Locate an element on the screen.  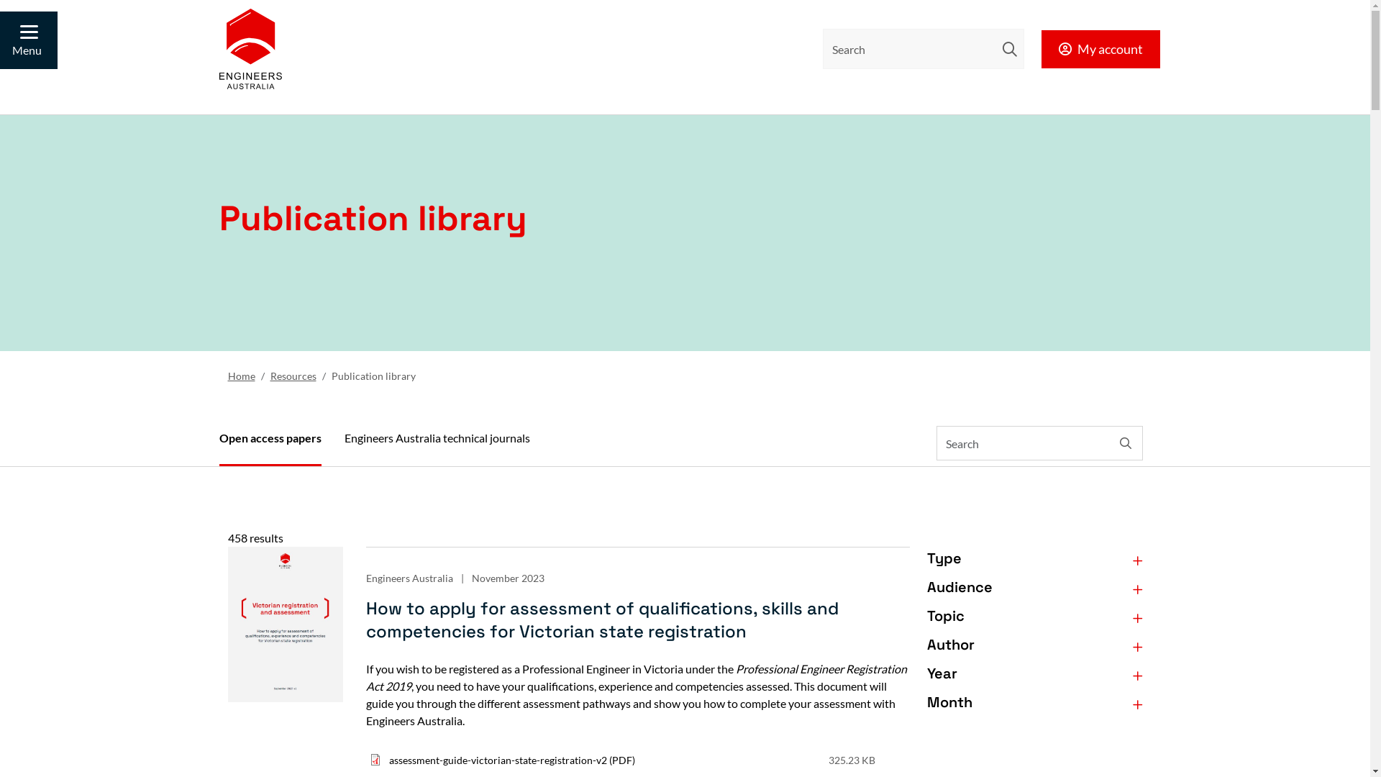
Open access papers is located at coordinates (270, 440).